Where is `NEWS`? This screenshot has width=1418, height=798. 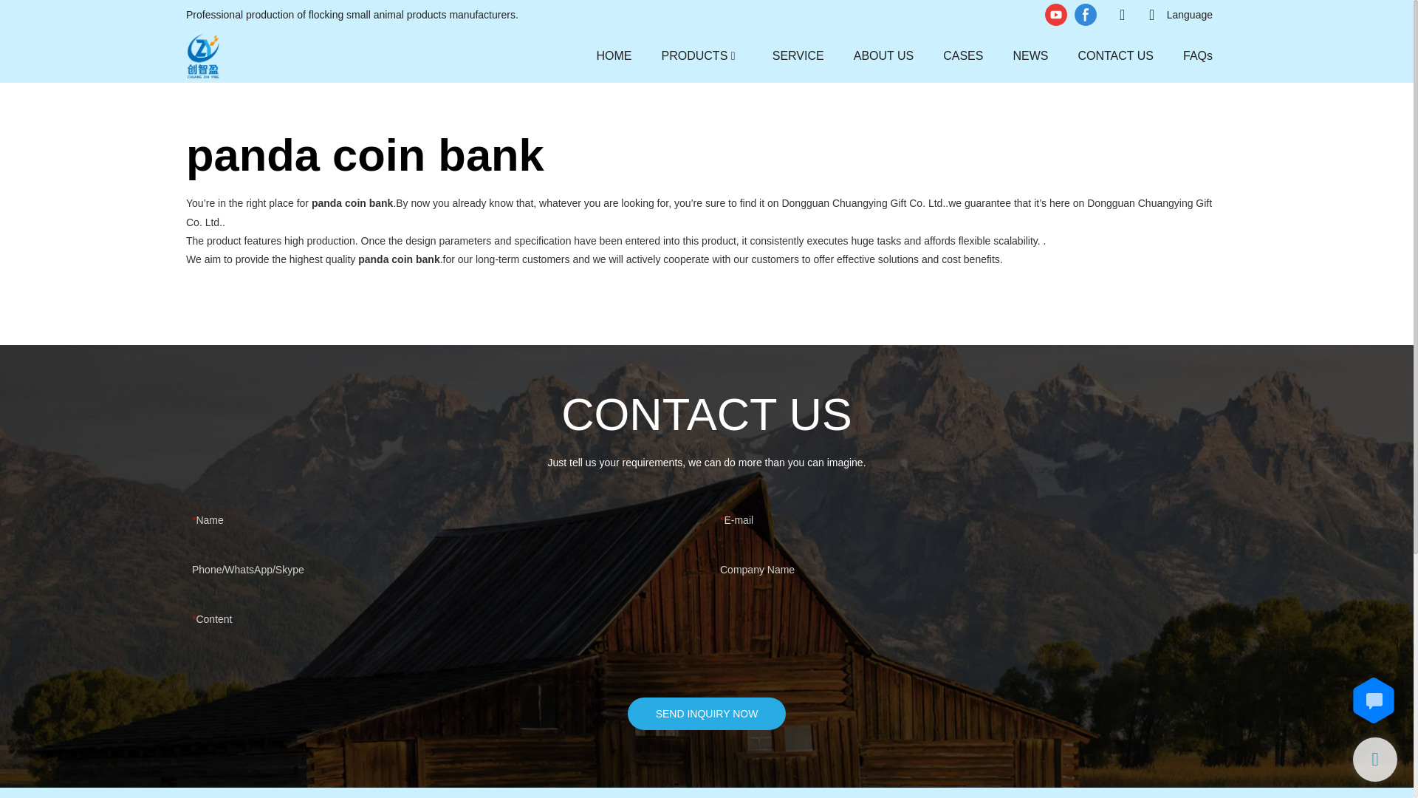
NEWS is located at coordinates (1030, 55).